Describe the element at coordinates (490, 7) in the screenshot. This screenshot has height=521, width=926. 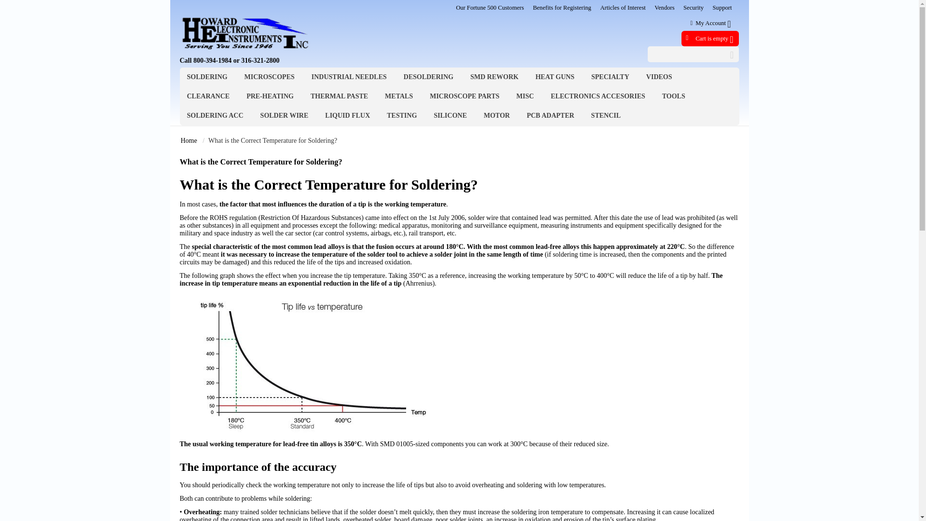
I see `Our Fortune 500 Customers` at that location.